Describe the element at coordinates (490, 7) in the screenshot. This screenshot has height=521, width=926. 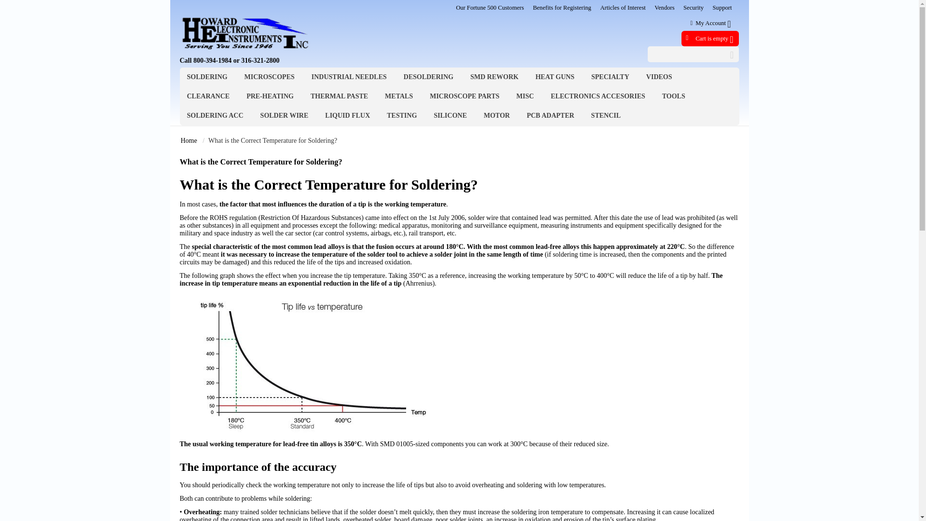
I see `Our Fortune 500 Customers` at that location.